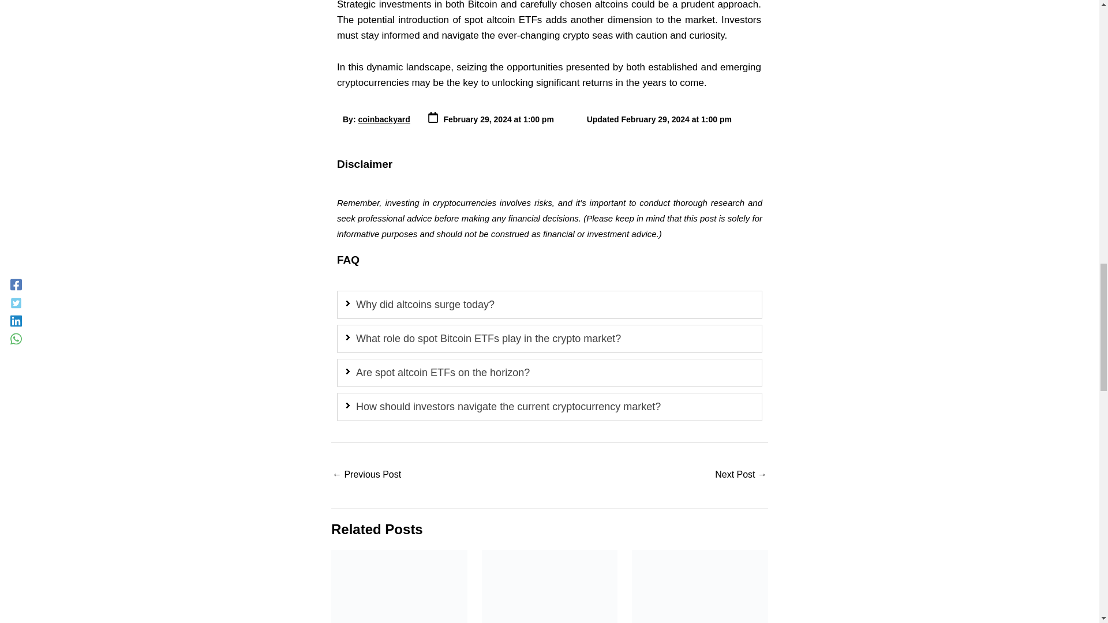  I want to click on coinbackyard, so click(384, 119).